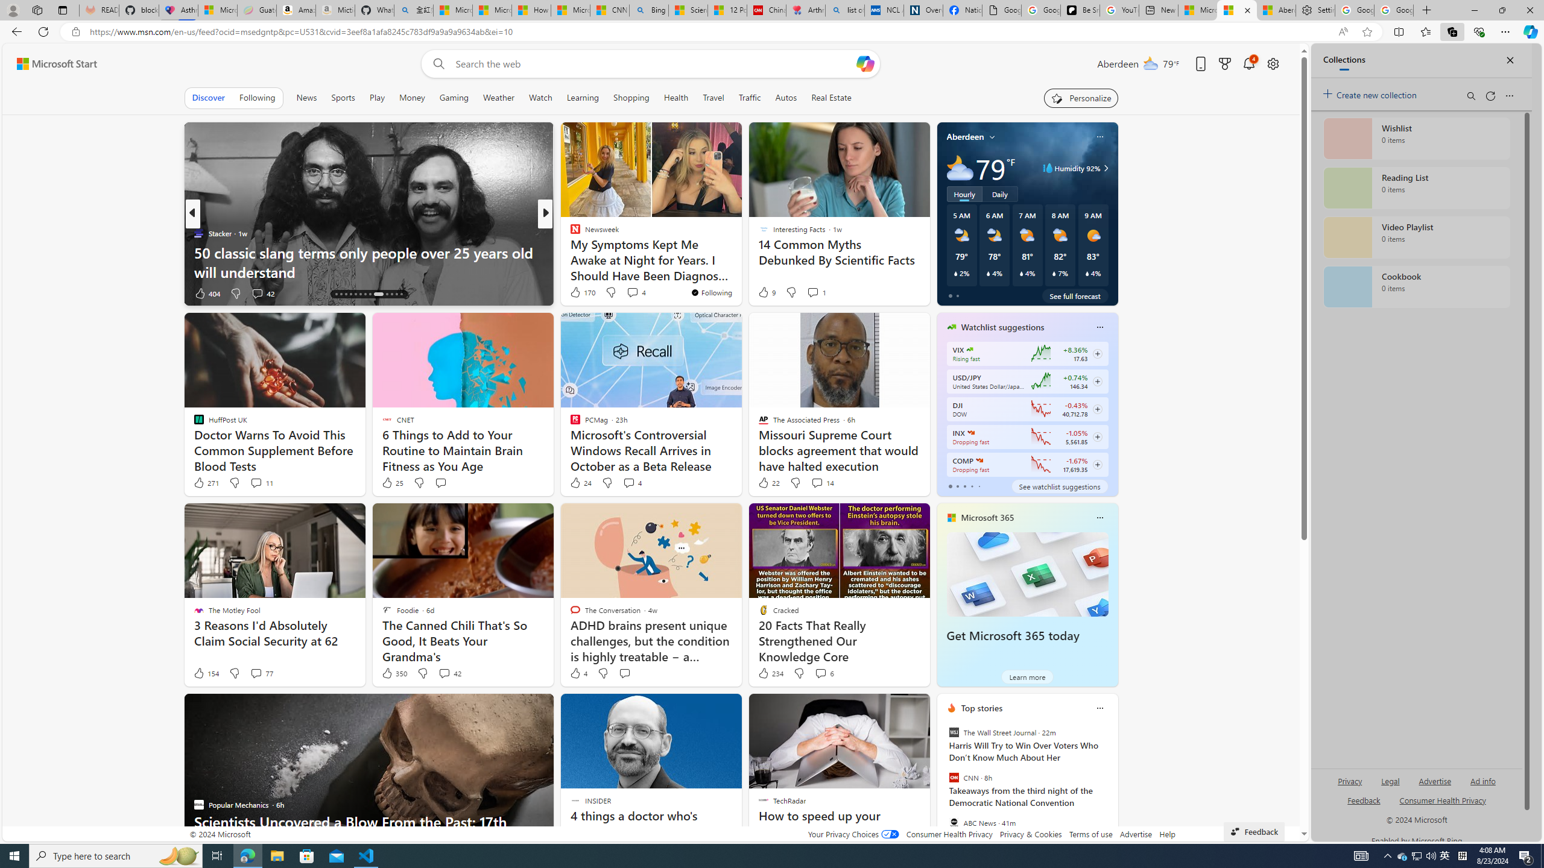 The width and height of the screenshot is (1544, 868). I want to click on AutomationID: tab-21, so click(369, 294).